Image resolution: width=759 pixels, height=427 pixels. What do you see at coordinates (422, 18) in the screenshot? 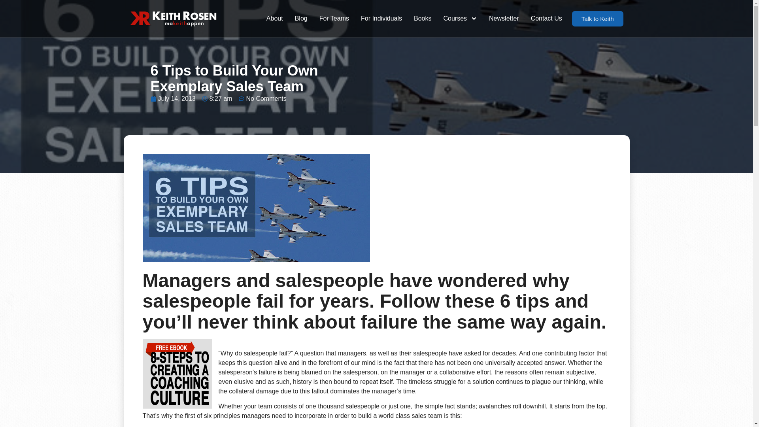
I see `Books` at bounding box center [422, 18].